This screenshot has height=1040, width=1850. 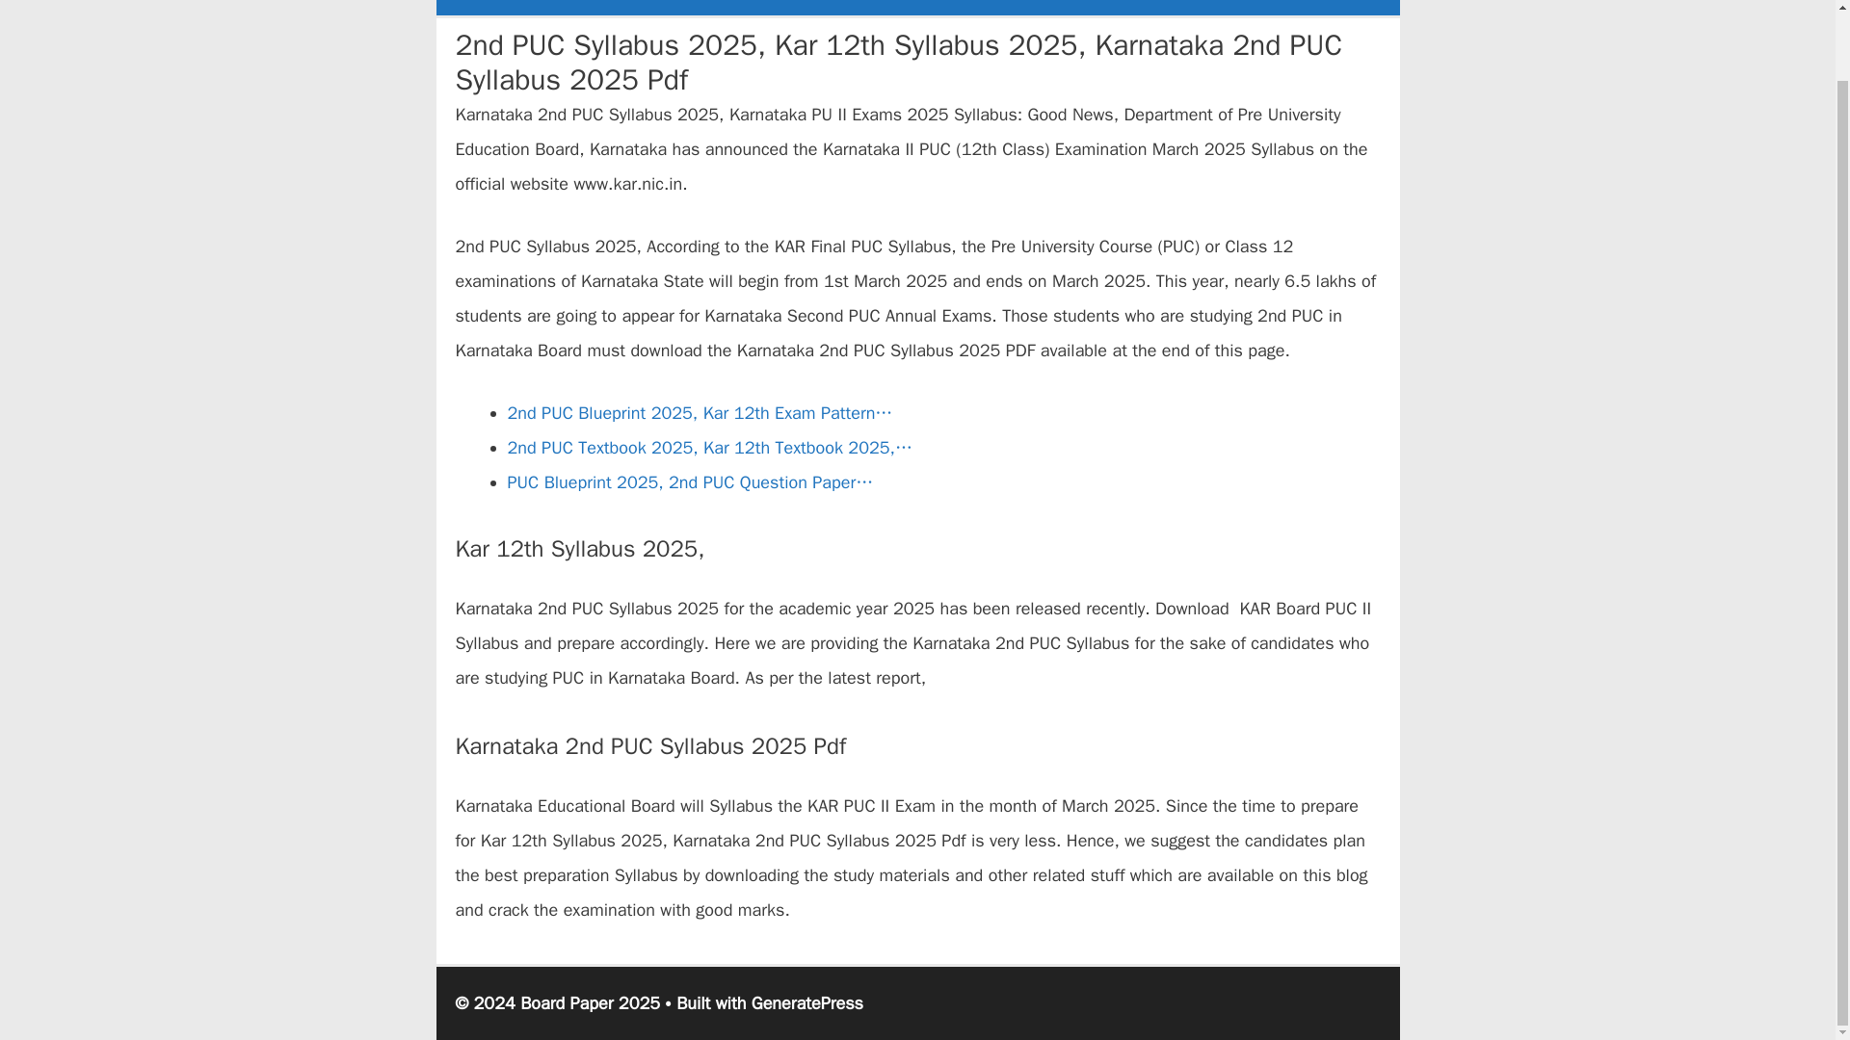 I want to click on JNVST, so click(x=1229, y=8).